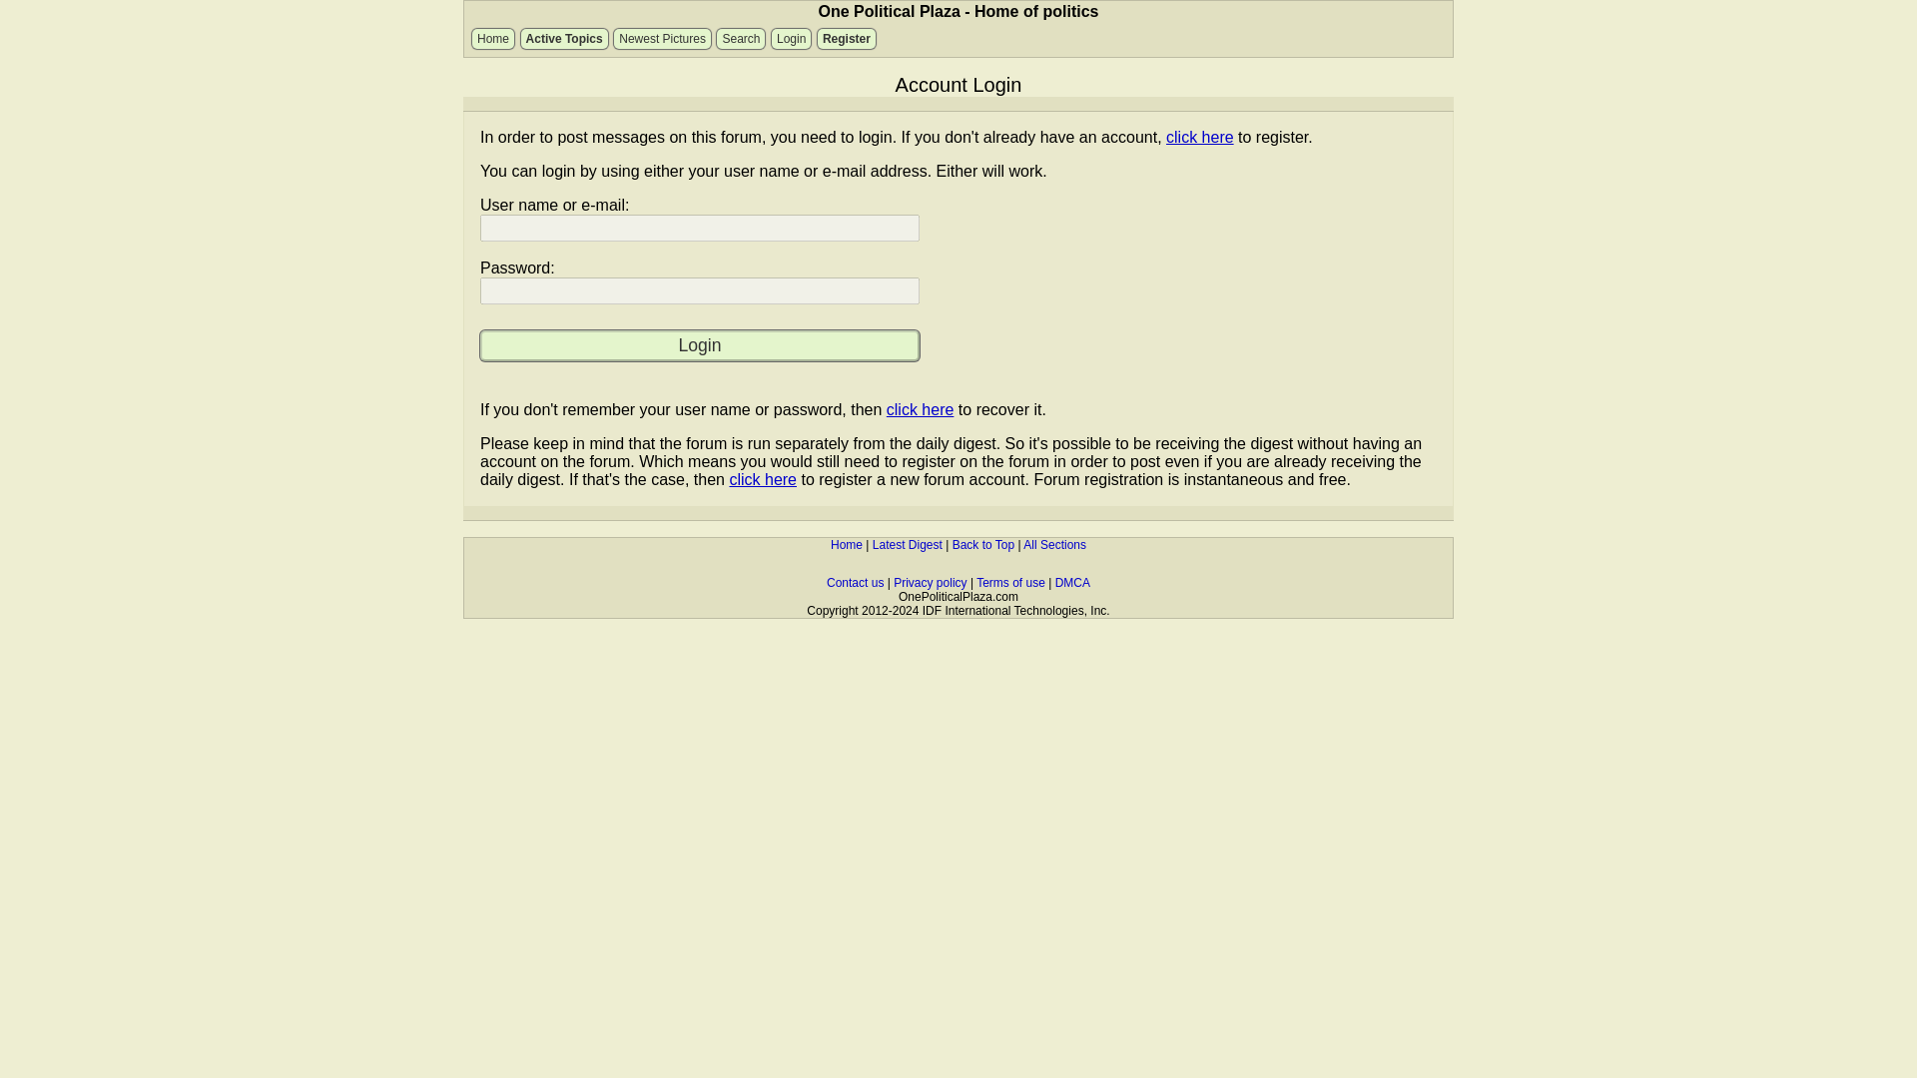 The width and height of the screenshot is (1917, 1078). Describe the element at coordinates (907, 544) in the screenshot. I see `Latest Digest` at that location.